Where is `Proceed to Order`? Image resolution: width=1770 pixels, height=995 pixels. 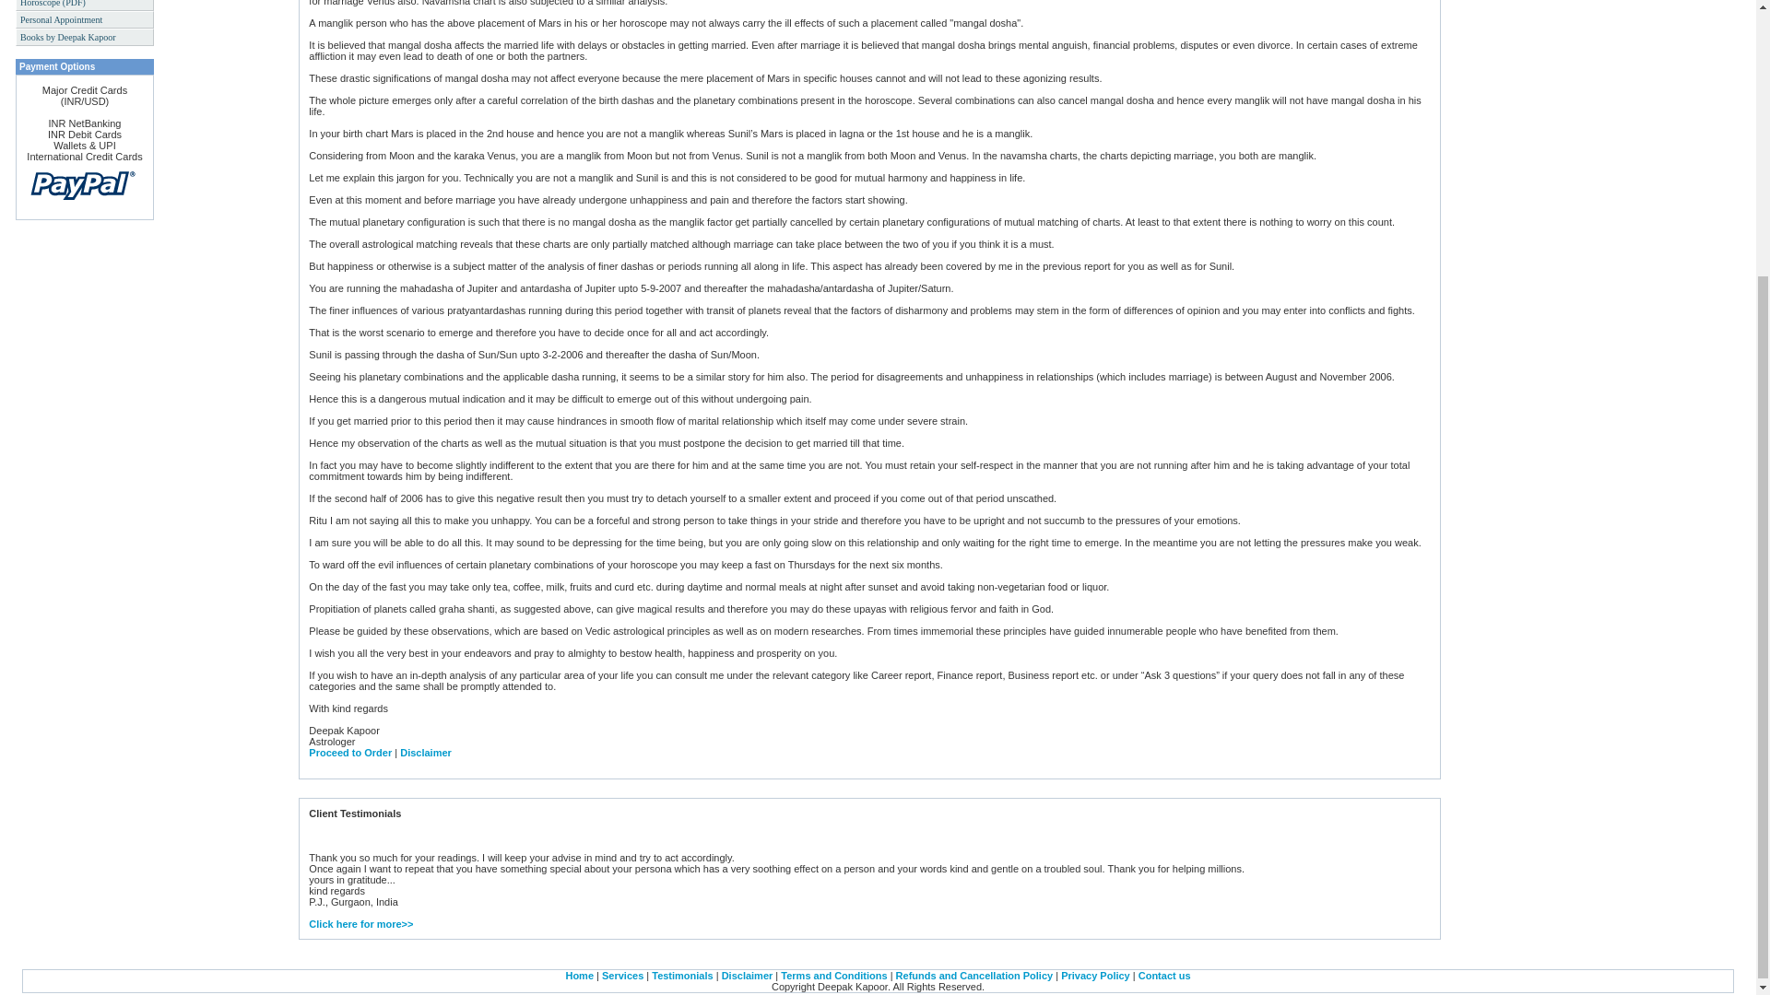
Proceed to Order is located at coordinates (349, 752).